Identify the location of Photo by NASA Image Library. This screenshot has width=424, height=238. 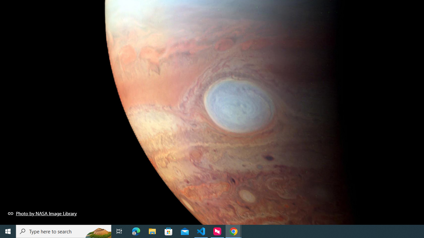
(42, 213).